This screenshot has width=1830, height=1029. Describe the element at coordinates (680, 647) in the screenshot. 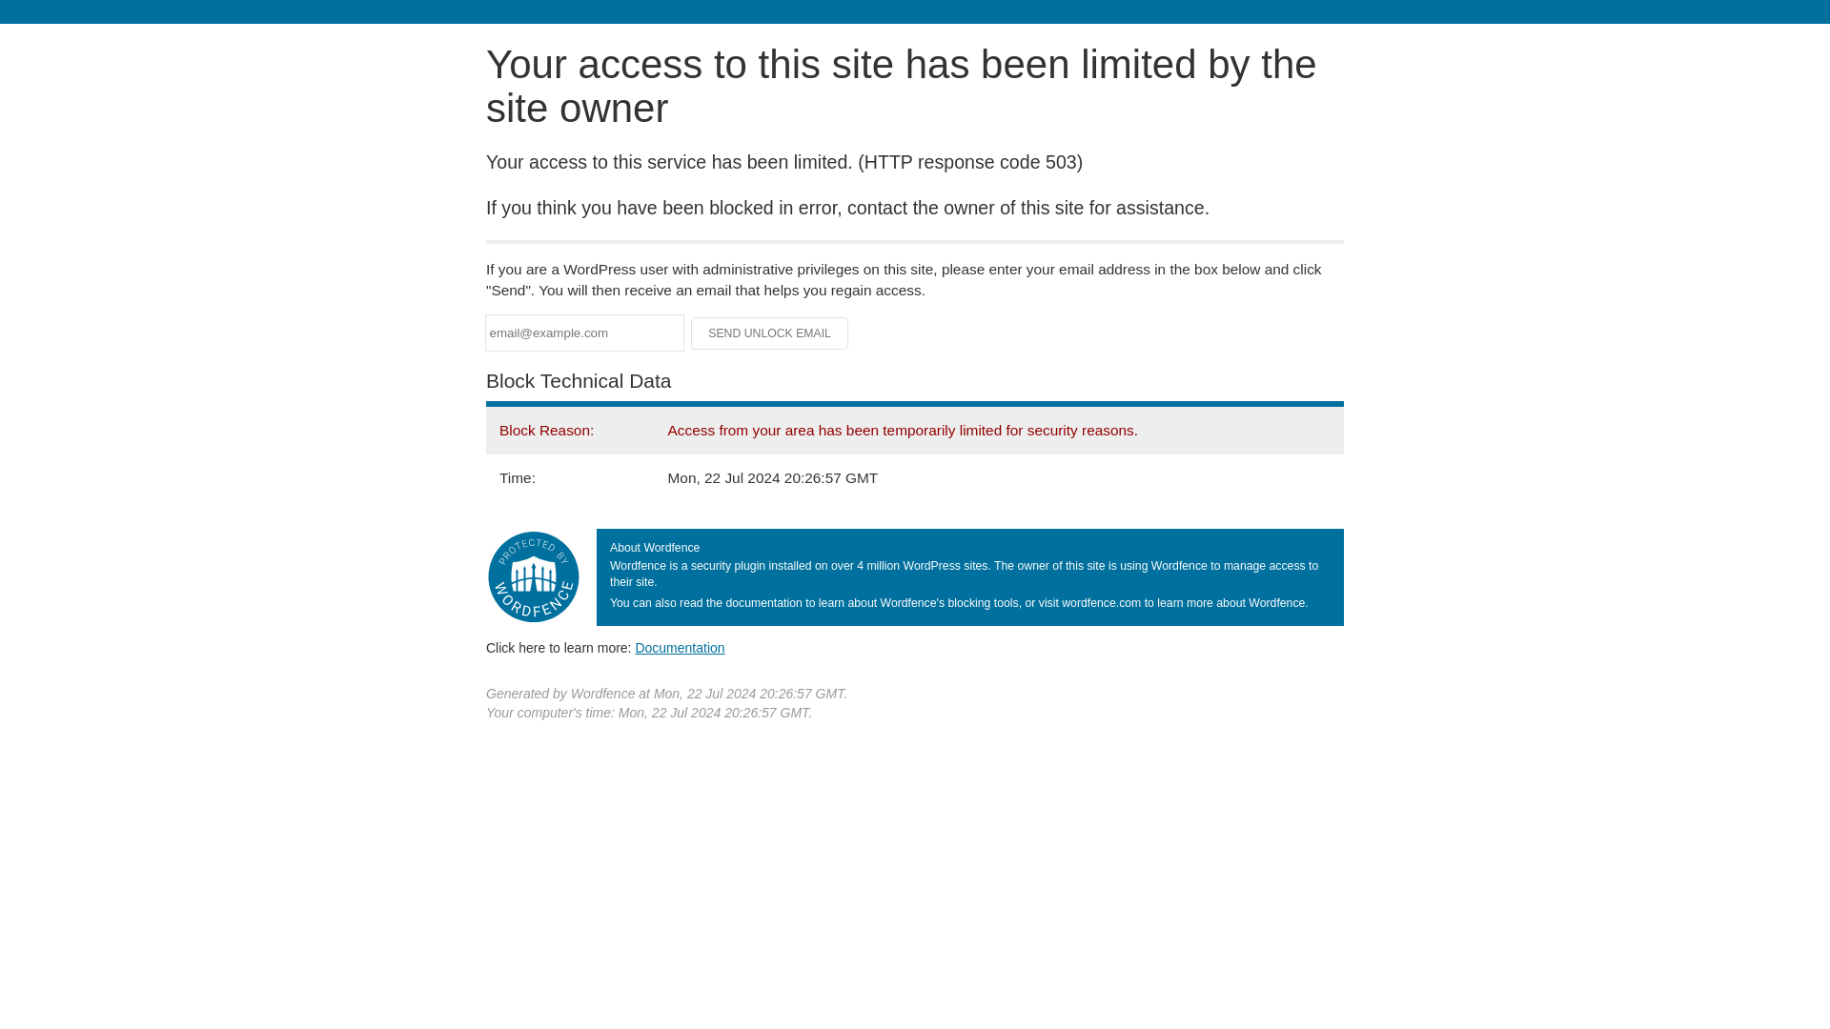

I see `Documentation` at that location.